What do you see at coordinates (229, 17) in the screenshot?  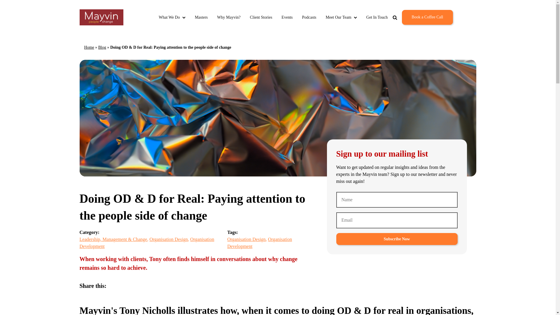 I see `Why Mayvin?` at bounding box center [229, 17].